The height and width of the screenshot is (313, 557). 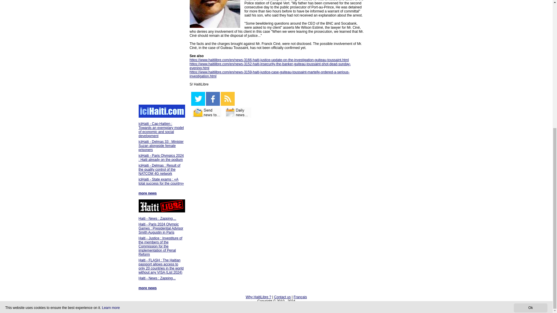 I want to click on more news, so click(x=148, y=288).